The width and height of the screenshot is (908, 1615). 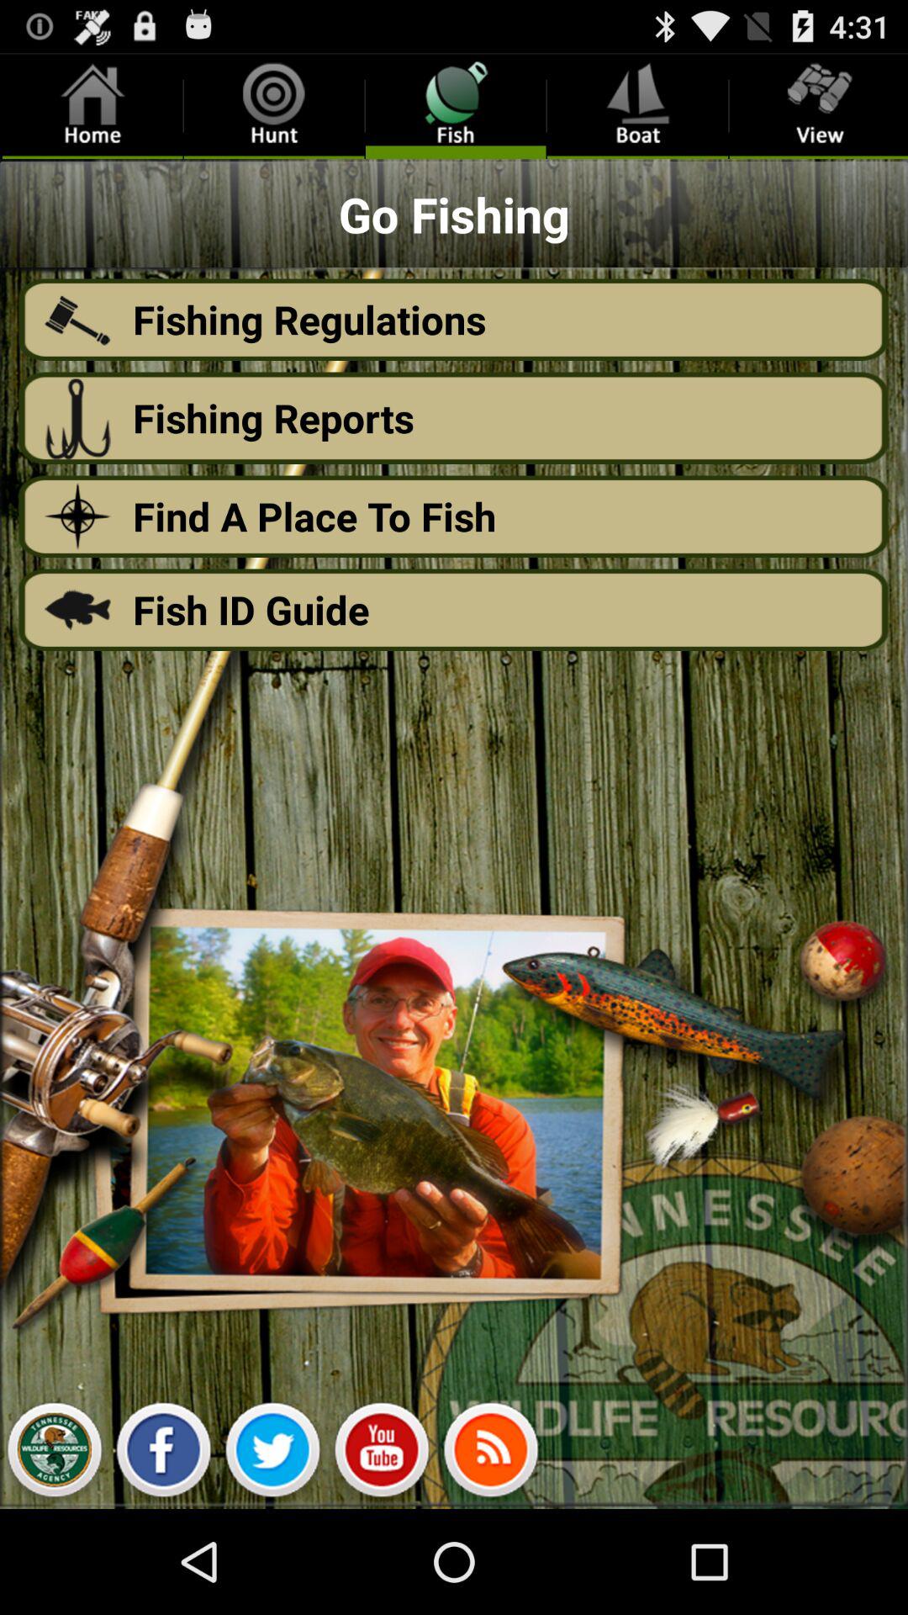 What do you see at coordinates (54, 1454) in the screenshot?
I see `game login` at bounding box center [54, 1454].